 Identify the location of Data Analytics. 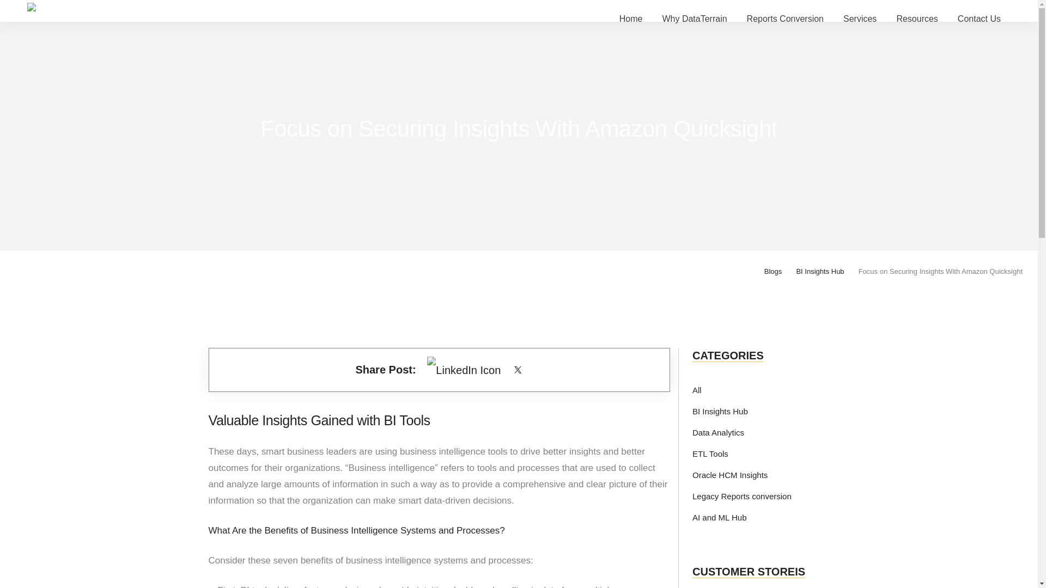
(718, 432).